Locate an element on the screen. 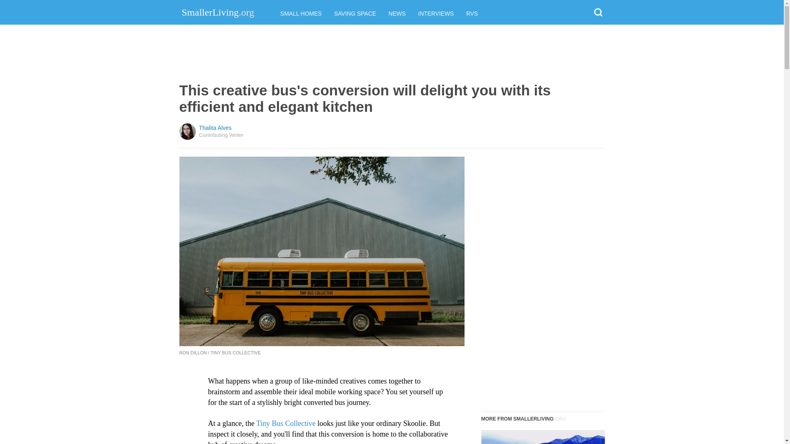 The image size is (790, 444). Advertisement is located at coordinates (390, 53).